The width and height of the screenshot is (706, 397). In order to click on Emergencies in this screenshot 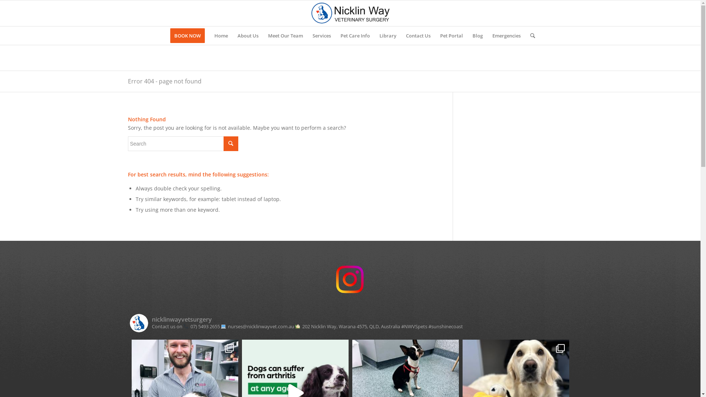, I will do `click(507, 36)`.